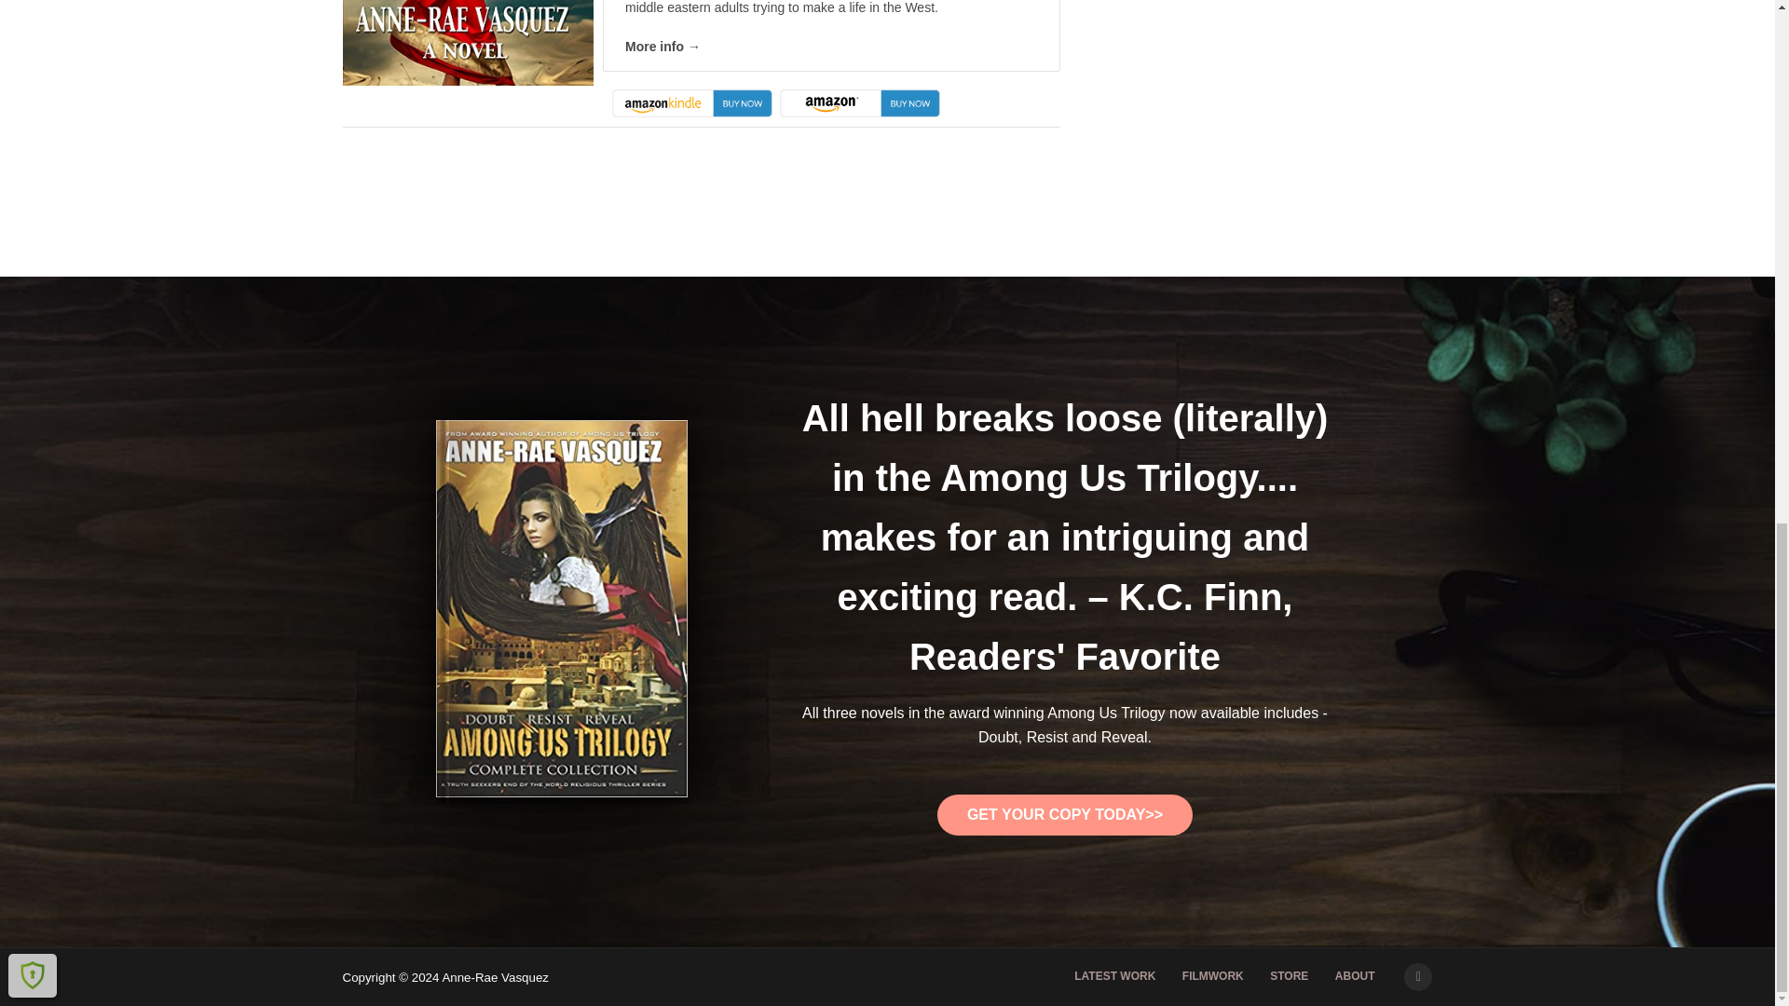 Image resolution: width=1789 pixels, height=1006 pixels. I want to click on FILMWORK, so click(1213, 976).